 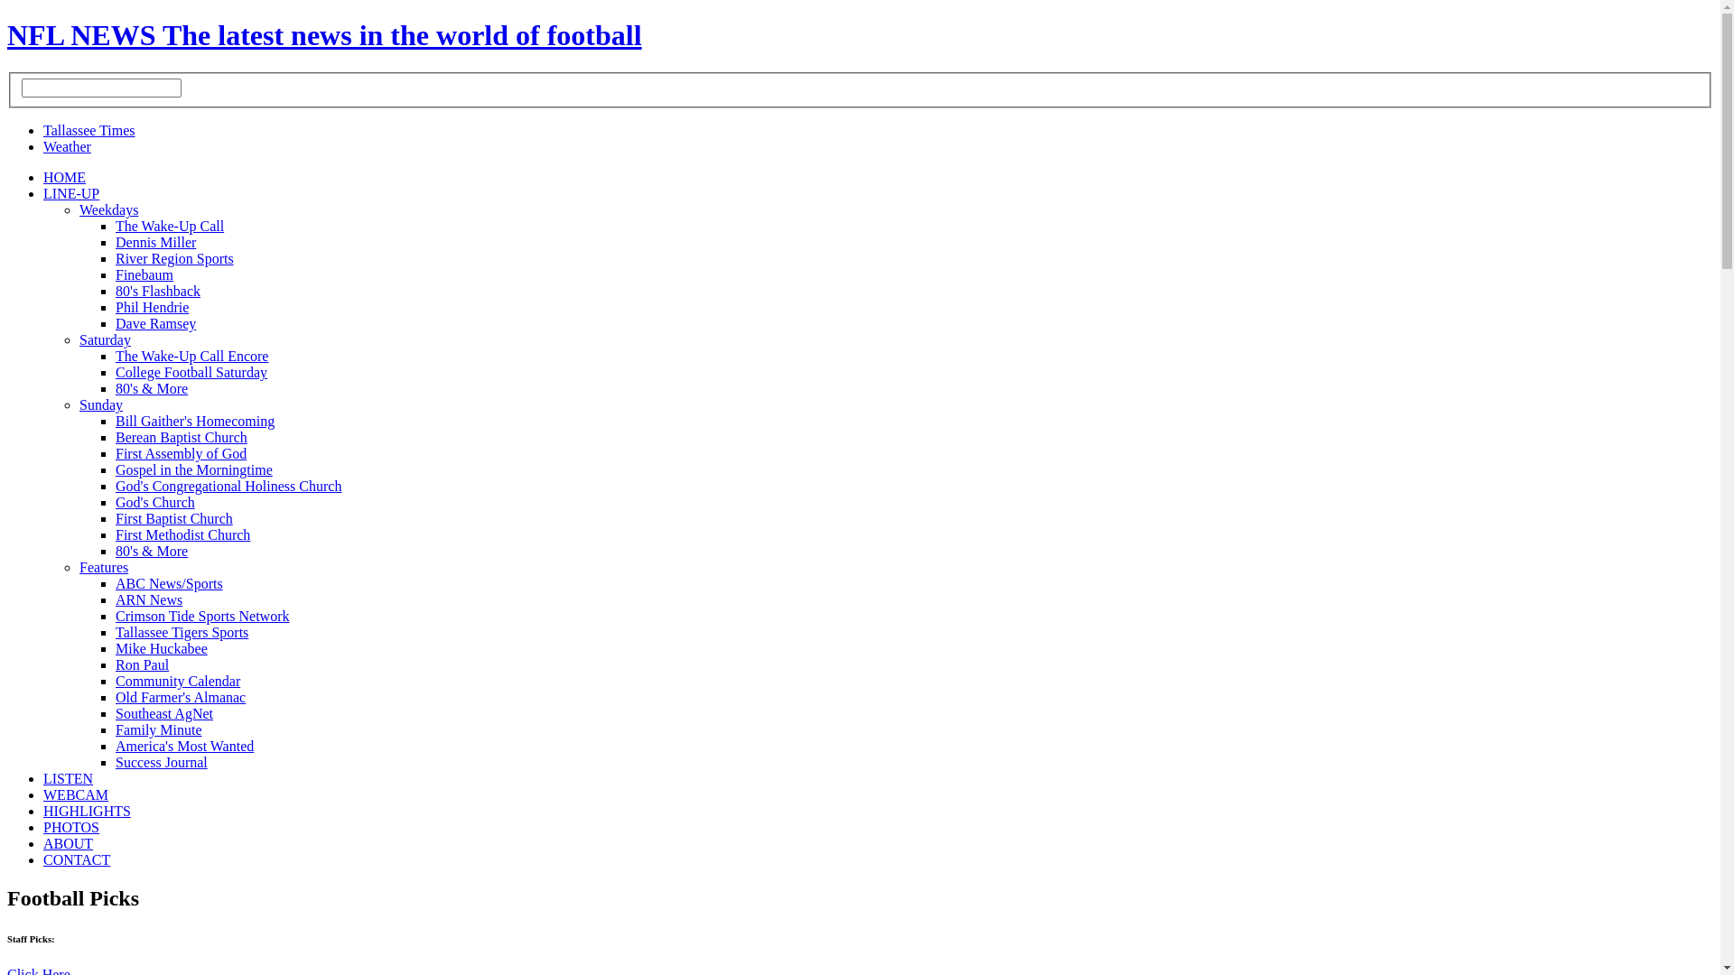 What do you see at coordinates (191, 372) in the screenshot?
I see `College Football Saturday` at bounding box center [191, 372].